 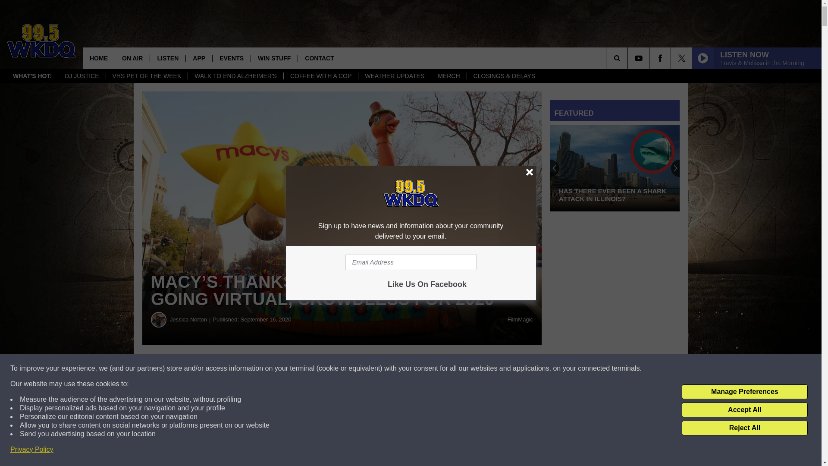 What do you see at coordinates (32, 76) in the screenshot?
I see `WHAT'S HOT:` at bounding box center [32, 76].